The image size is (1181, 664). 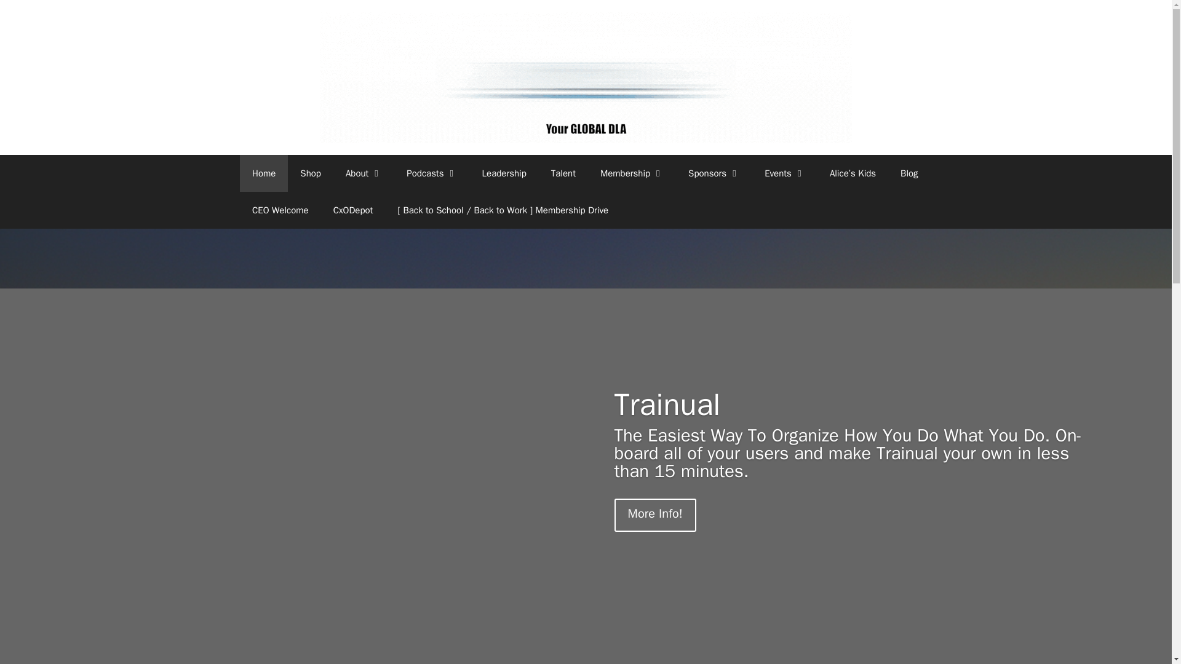 What do you see at coordinates (662, 455) in the screenshot?
I see `Trainual` at bounding box center [662, 455].